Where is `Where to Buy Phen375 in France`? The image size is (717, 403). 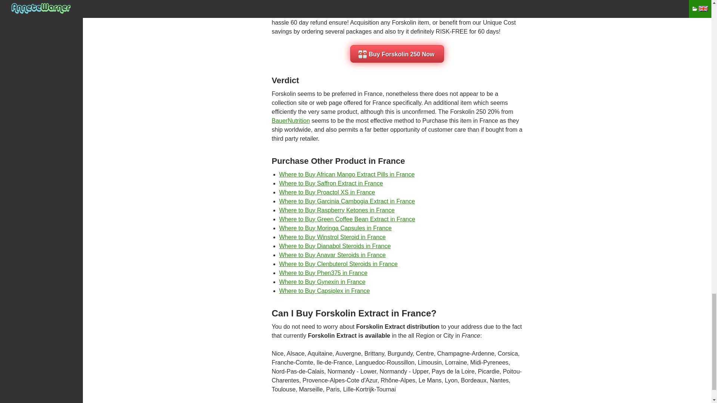
Where to Buy Phen375 in France is located at coordinates (323, 272).